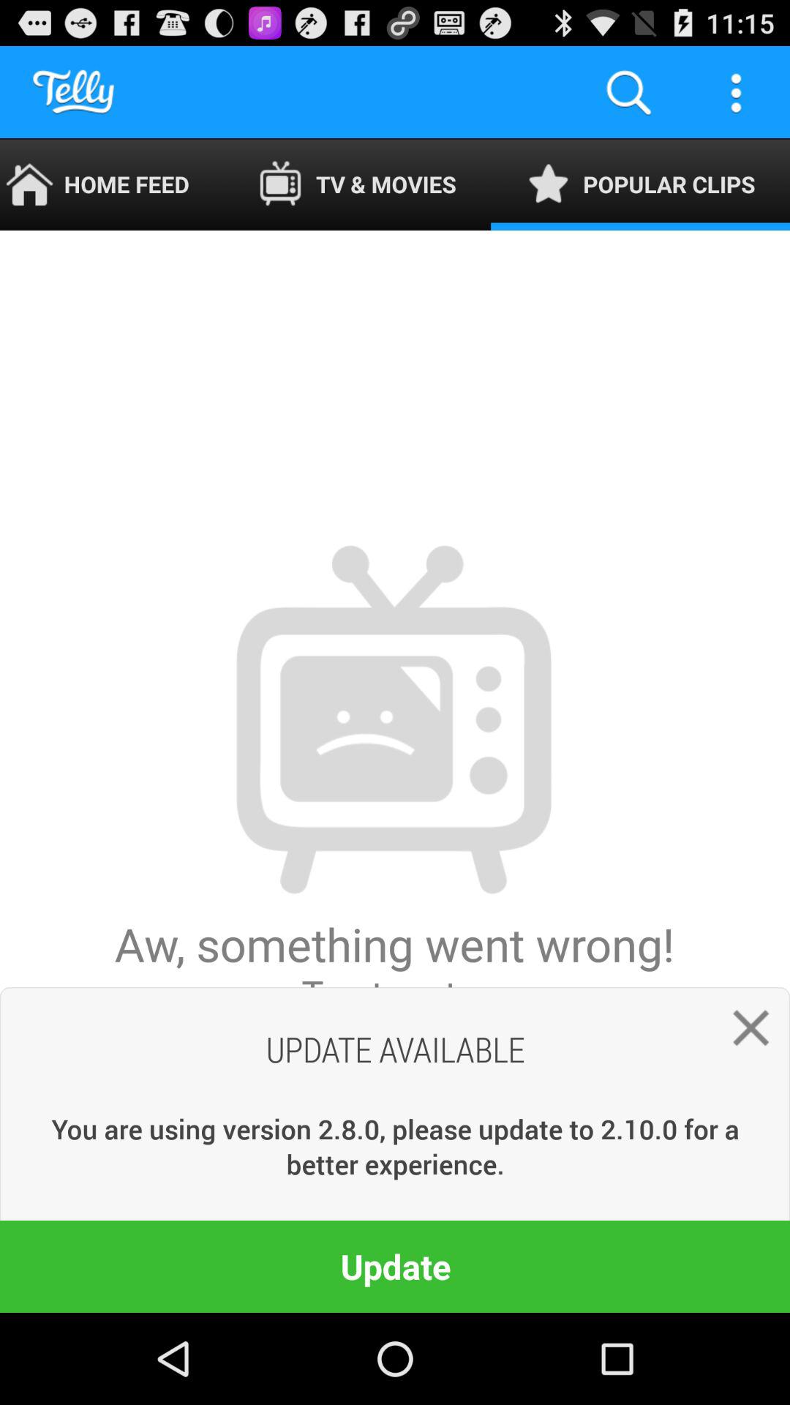 The image size is (790, 1405). Describe the element at coordinates (736, 92) in the screenshot. I see `tap item above the popular clips` at that location.